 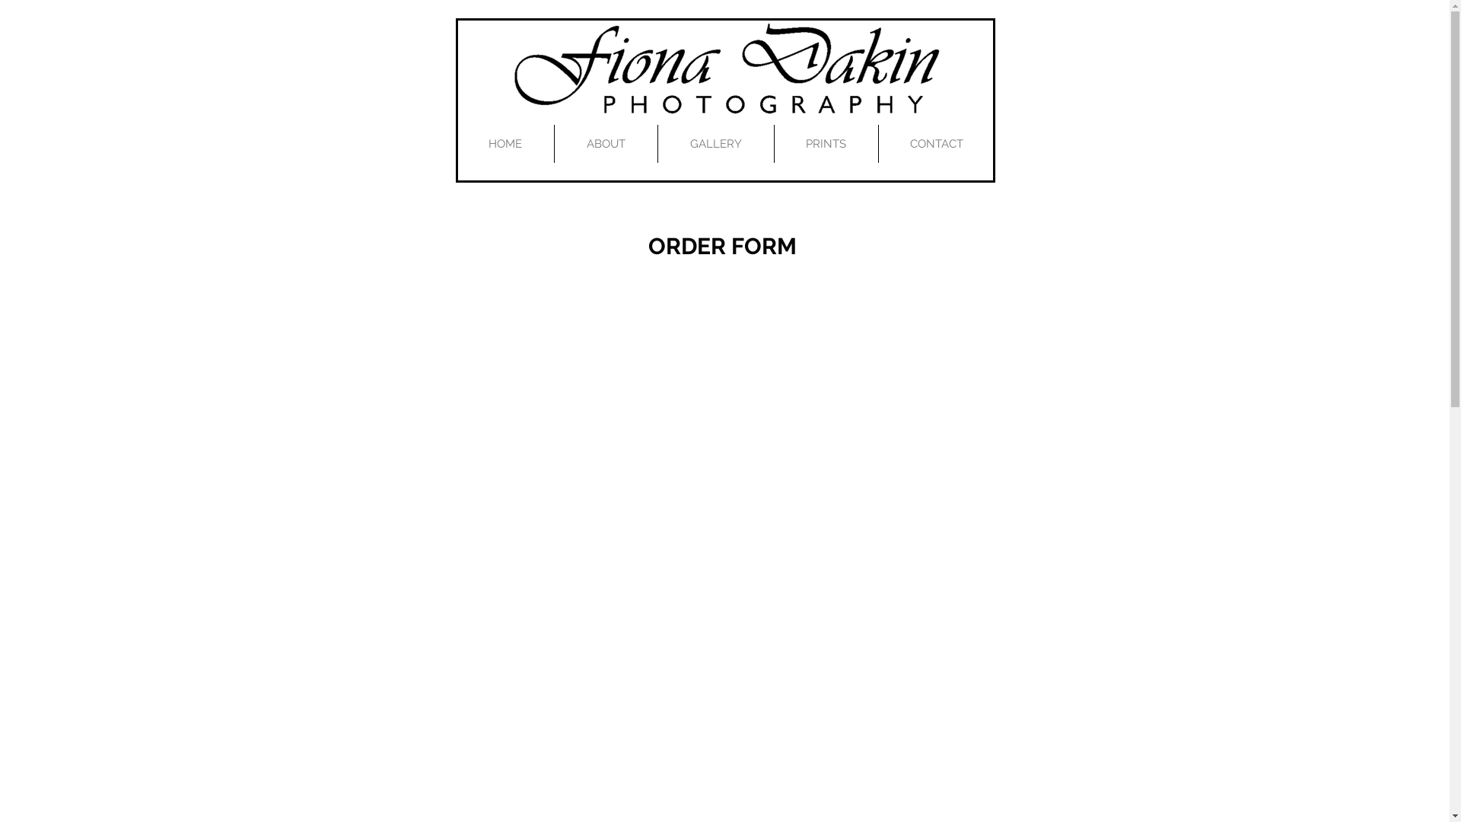 What do you see at coordinates (715, 144) in the screenshot?
I see `GALLERY` at bounding box center [715, 144].